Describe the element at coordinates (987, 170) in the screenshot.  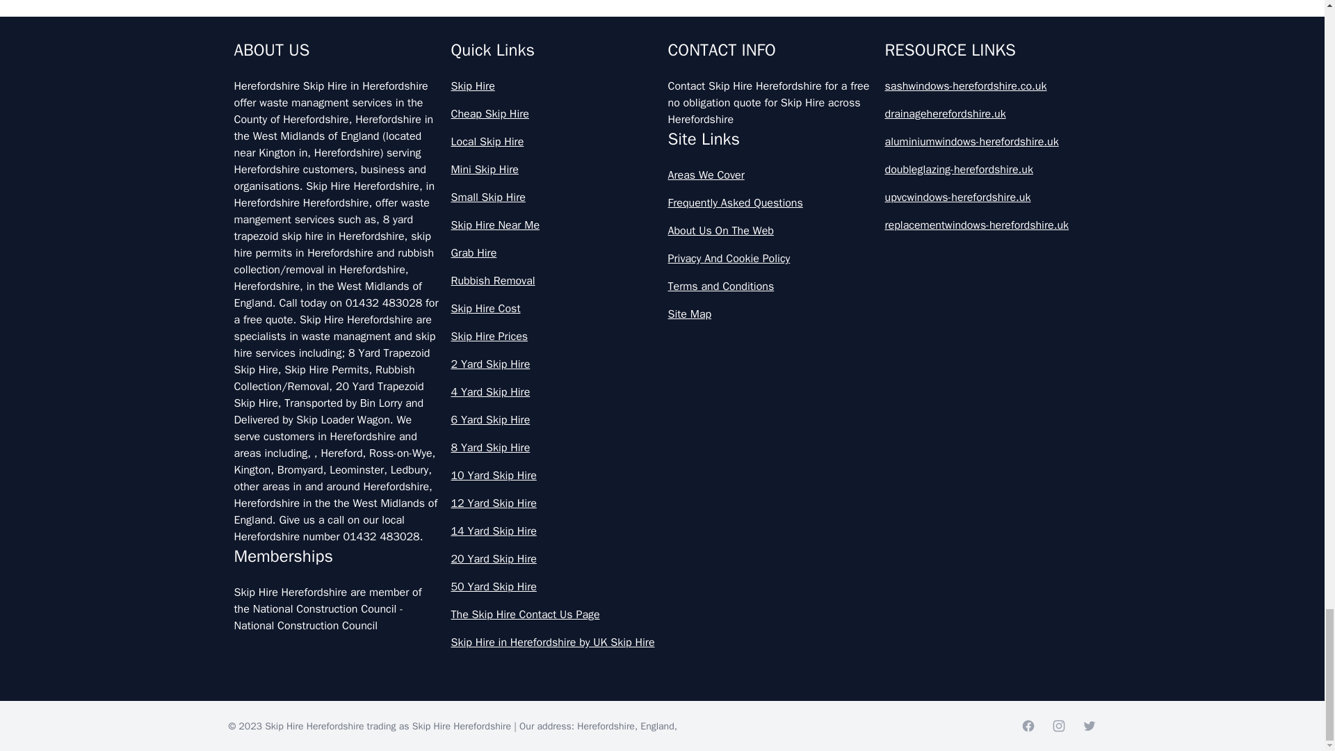
I see `doubleglazing-herefordshire.uk` at that location.